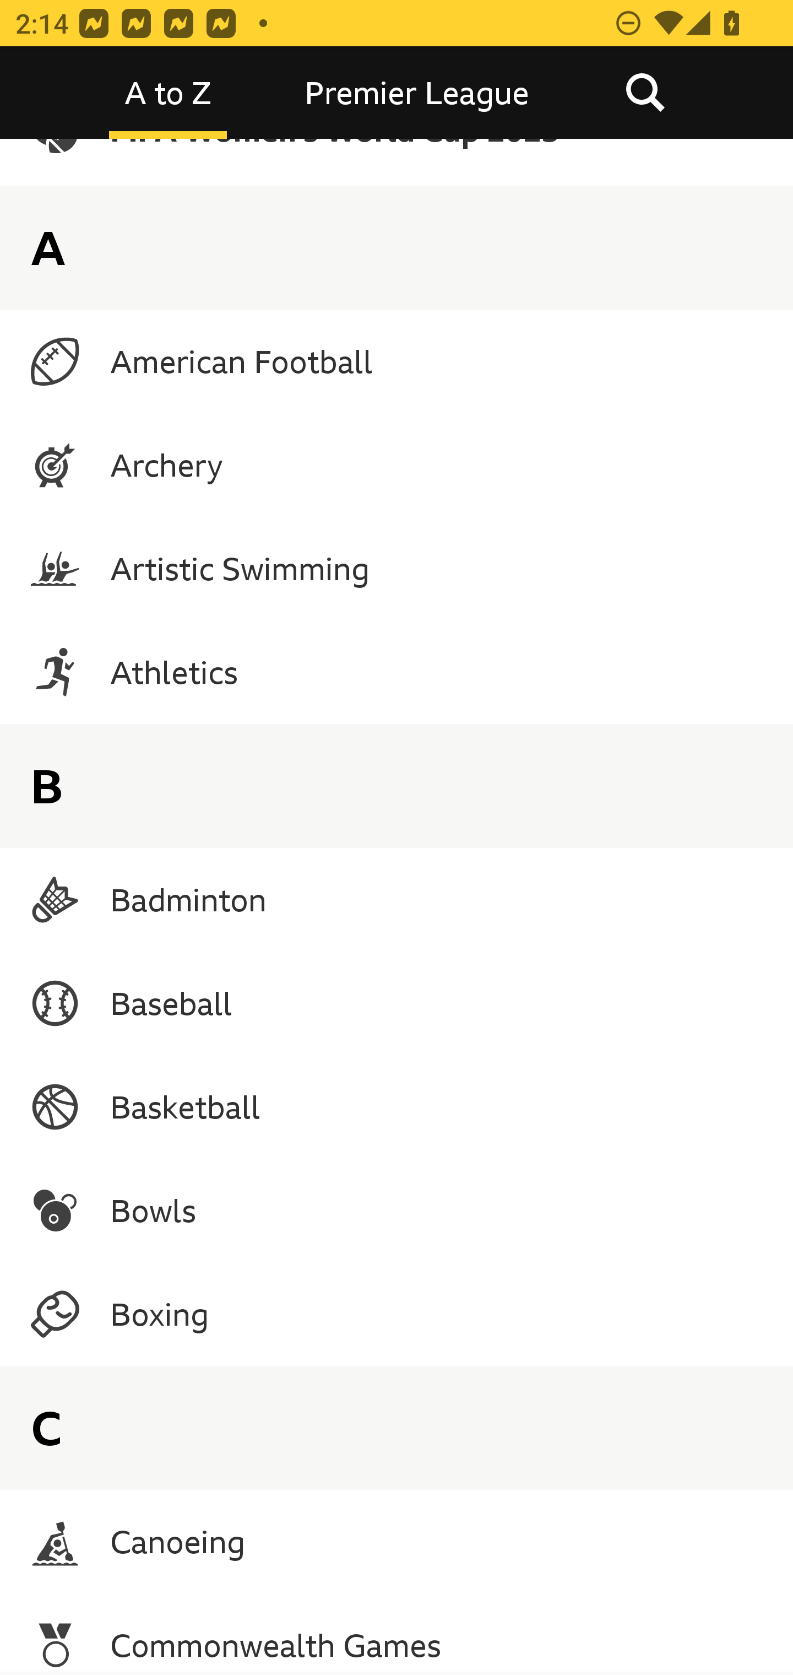  What do you see at coordinates (397, 899) in the screenshot?
I see `Badminton` at bounding box center [397, 899].